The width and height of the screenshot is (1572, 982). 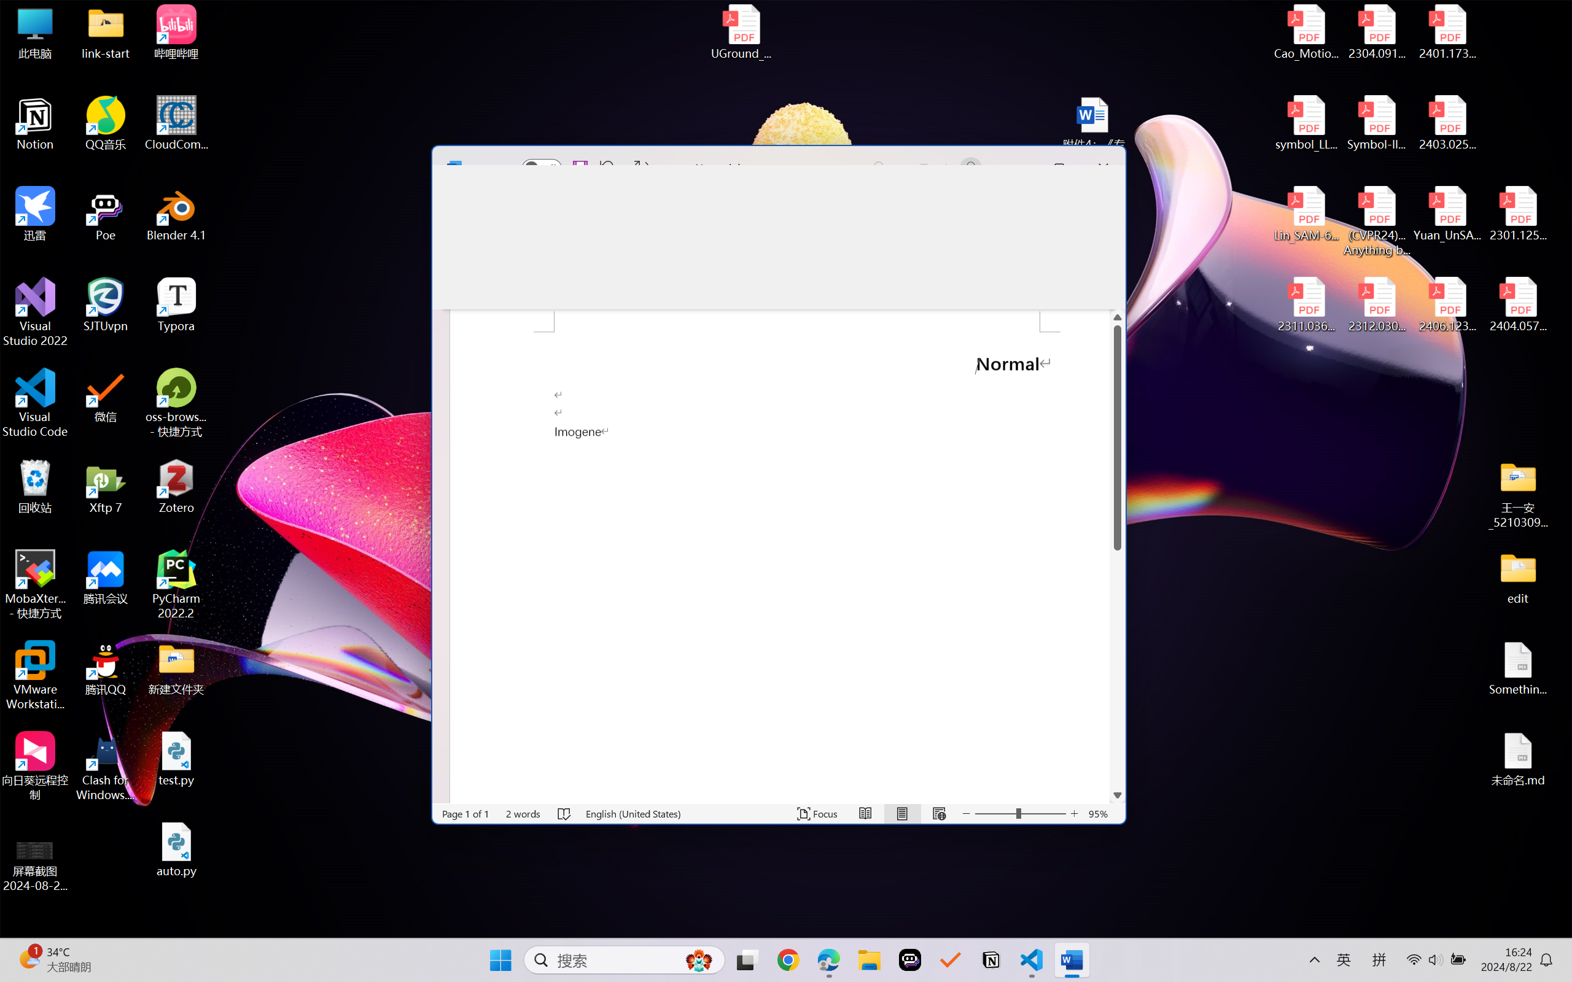 What do you see at coordinates (106, 305) in the screenshot?
I see `SJTUvpn` at bounding box center [106, 305].